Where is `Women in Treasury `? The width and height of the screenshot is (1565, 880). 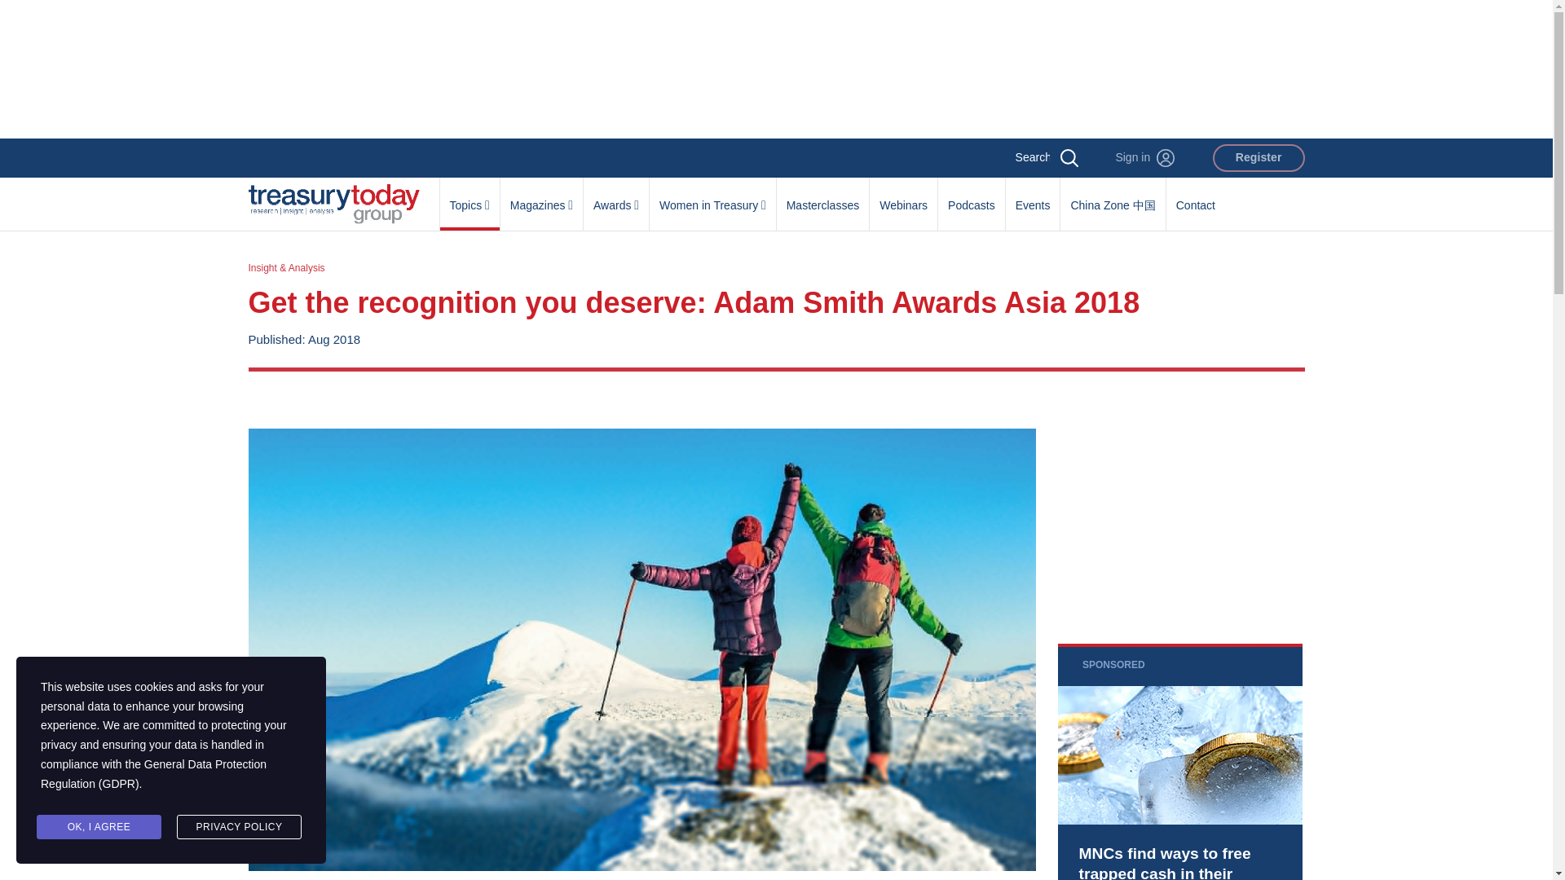
Women in Treasury  is located at coordinates (712, 196).